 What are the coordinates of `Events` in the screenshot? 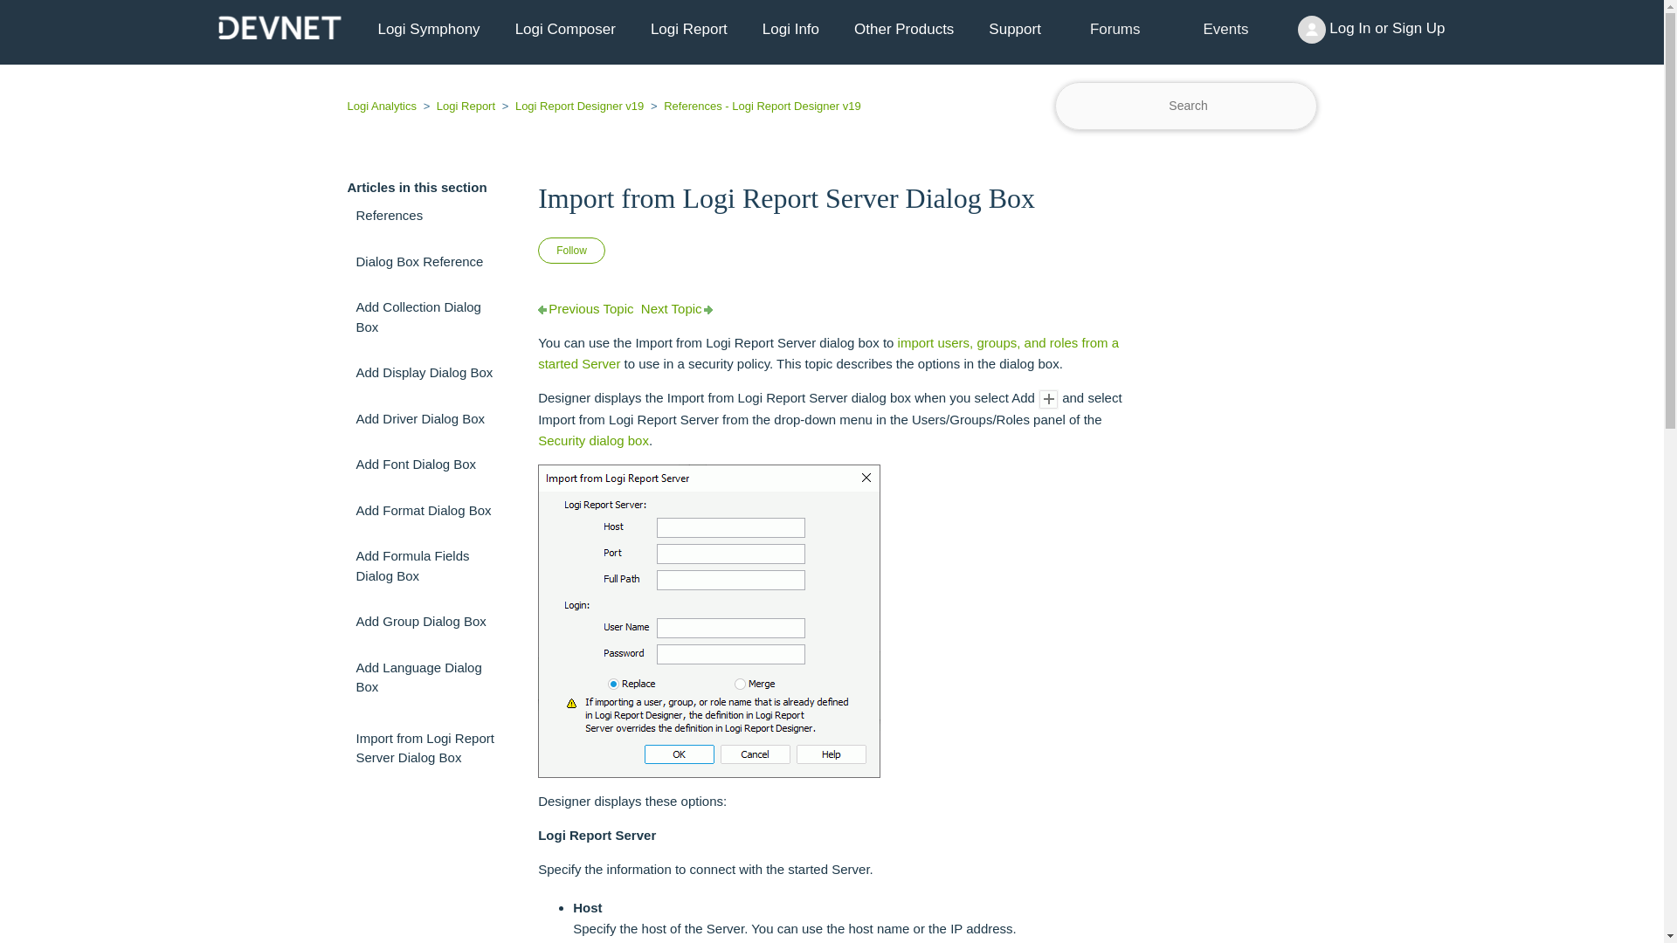 It's located at (1226, 30).